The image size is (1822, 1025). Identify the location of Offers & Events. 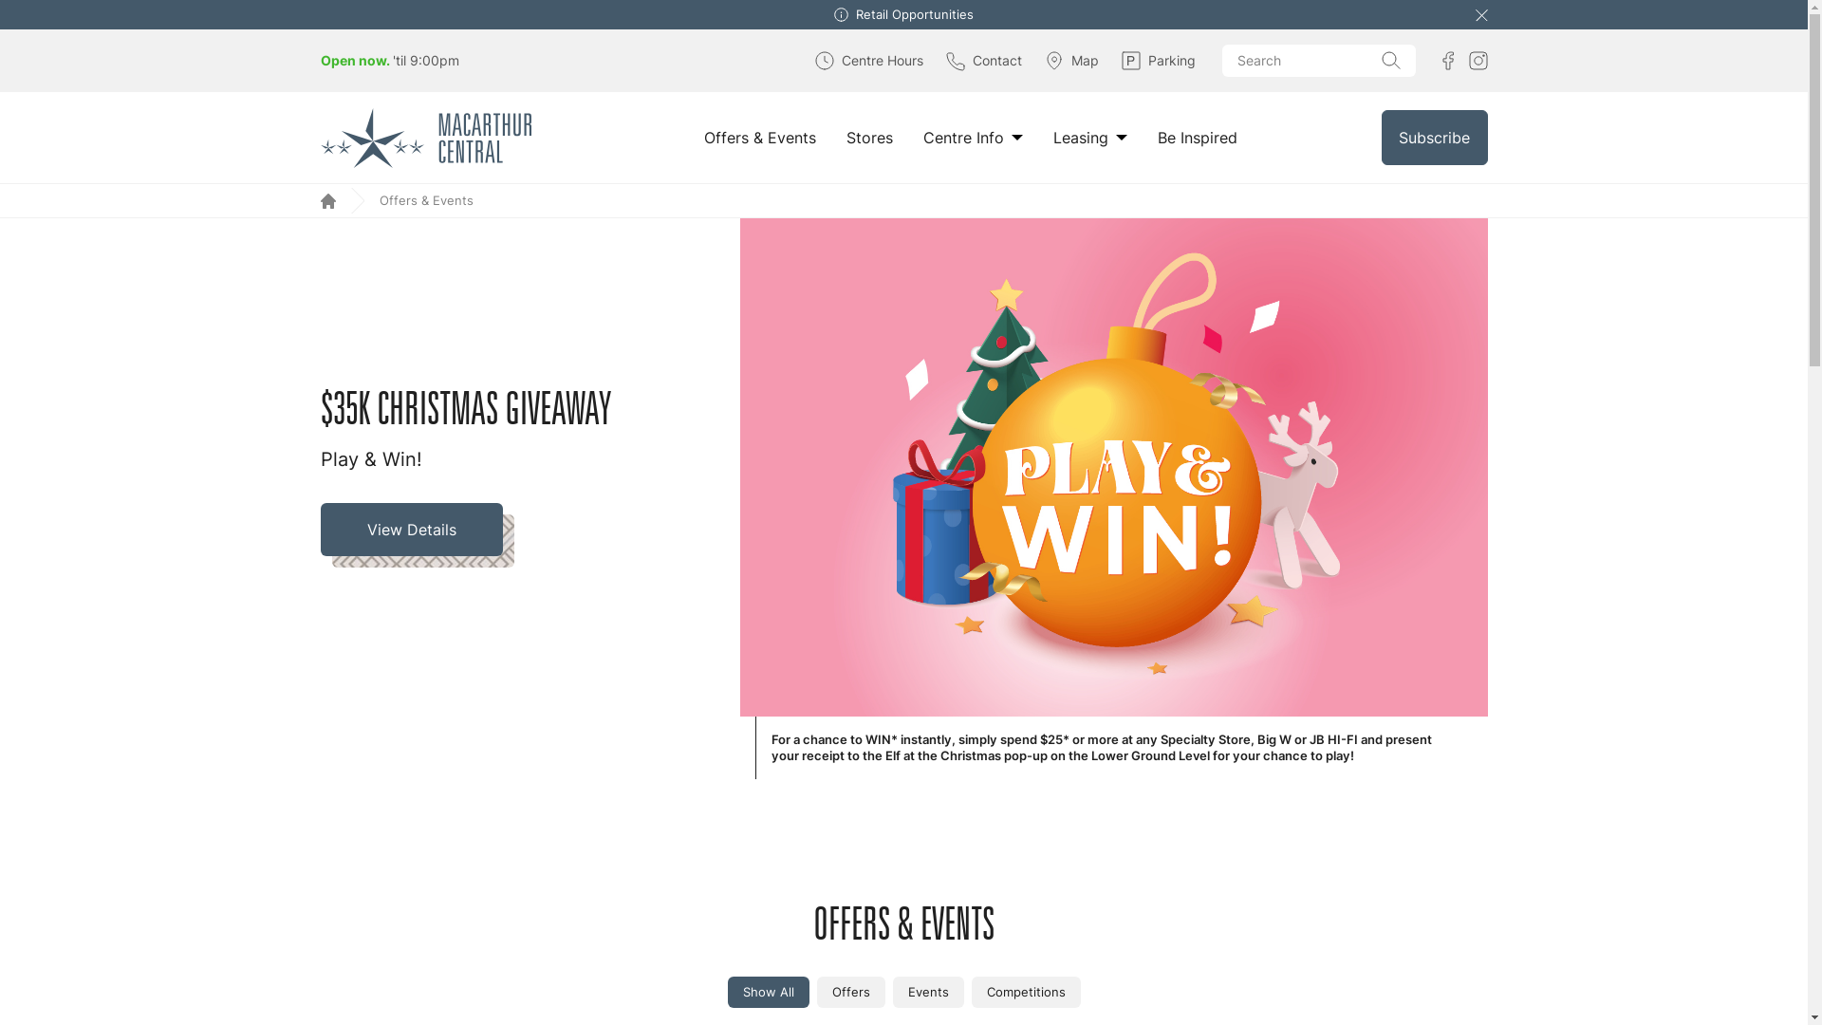
(760, 138).